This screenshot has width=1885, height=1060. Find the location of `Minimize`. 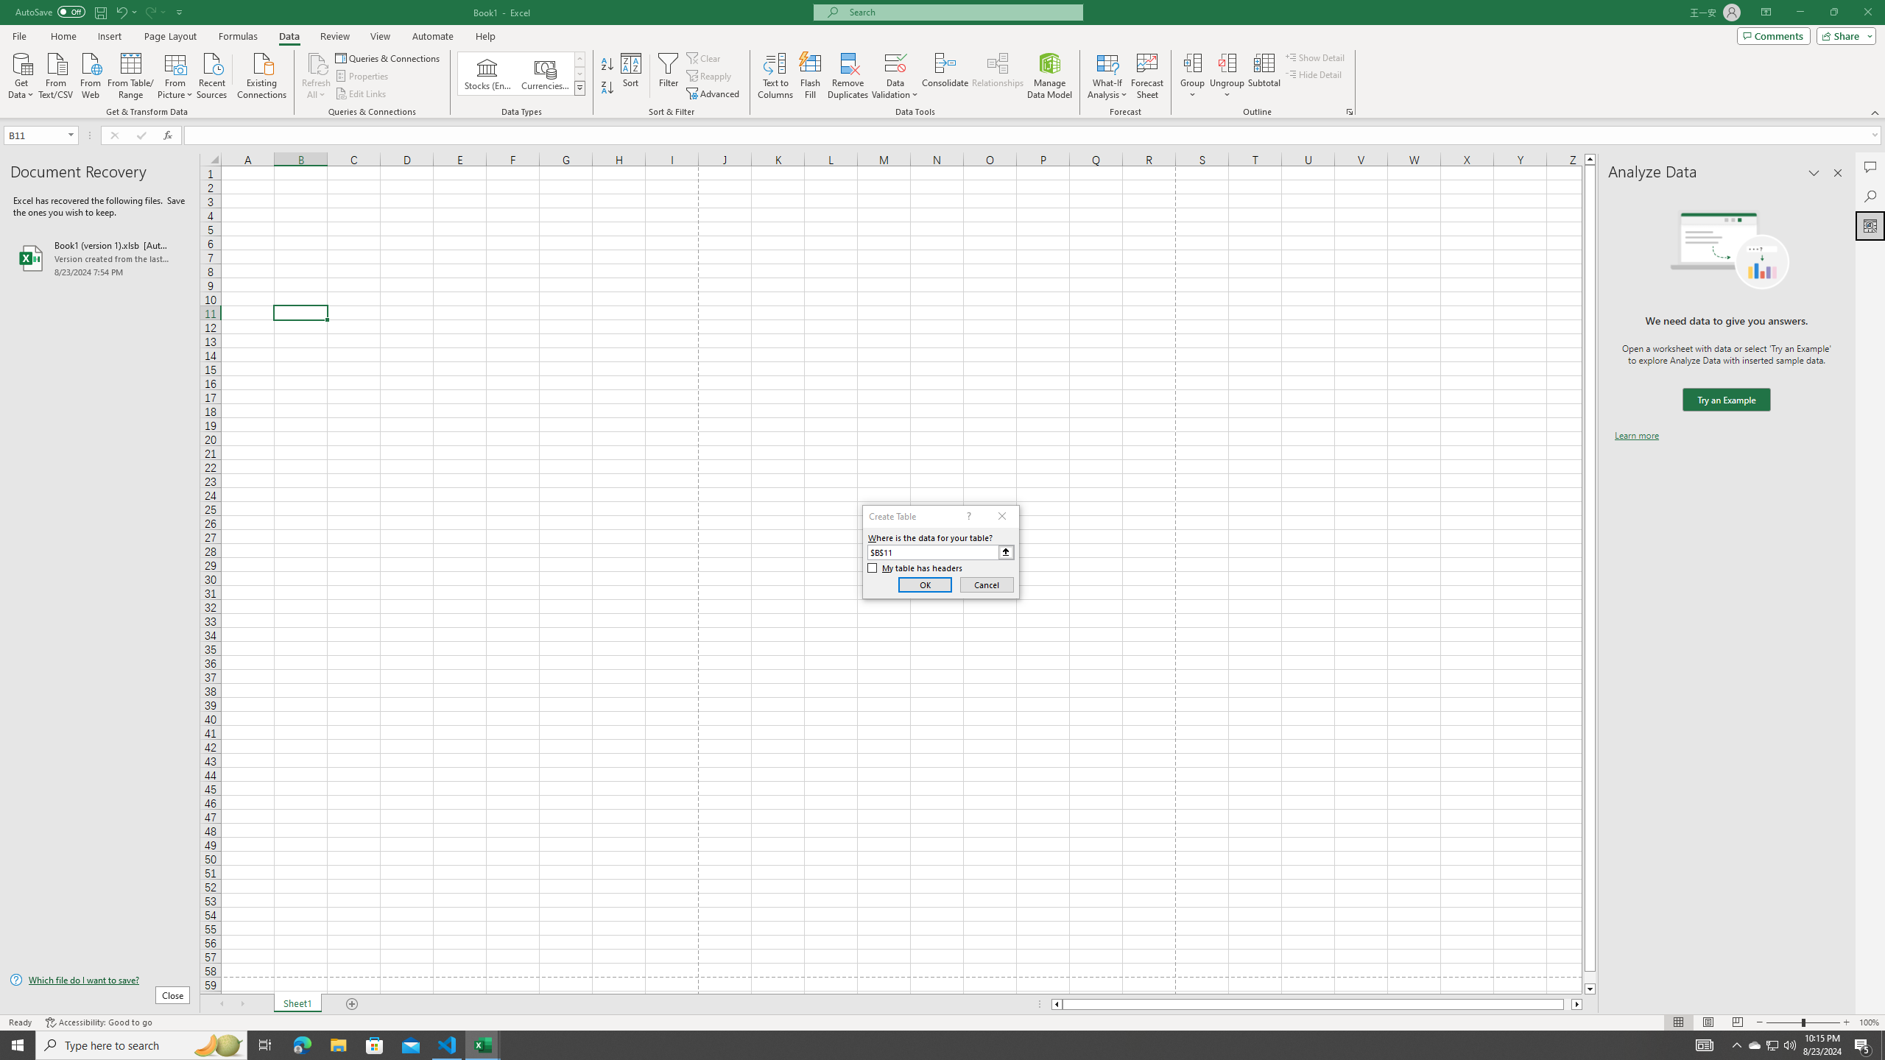

Minimize is located at coordinates (1800, 13).